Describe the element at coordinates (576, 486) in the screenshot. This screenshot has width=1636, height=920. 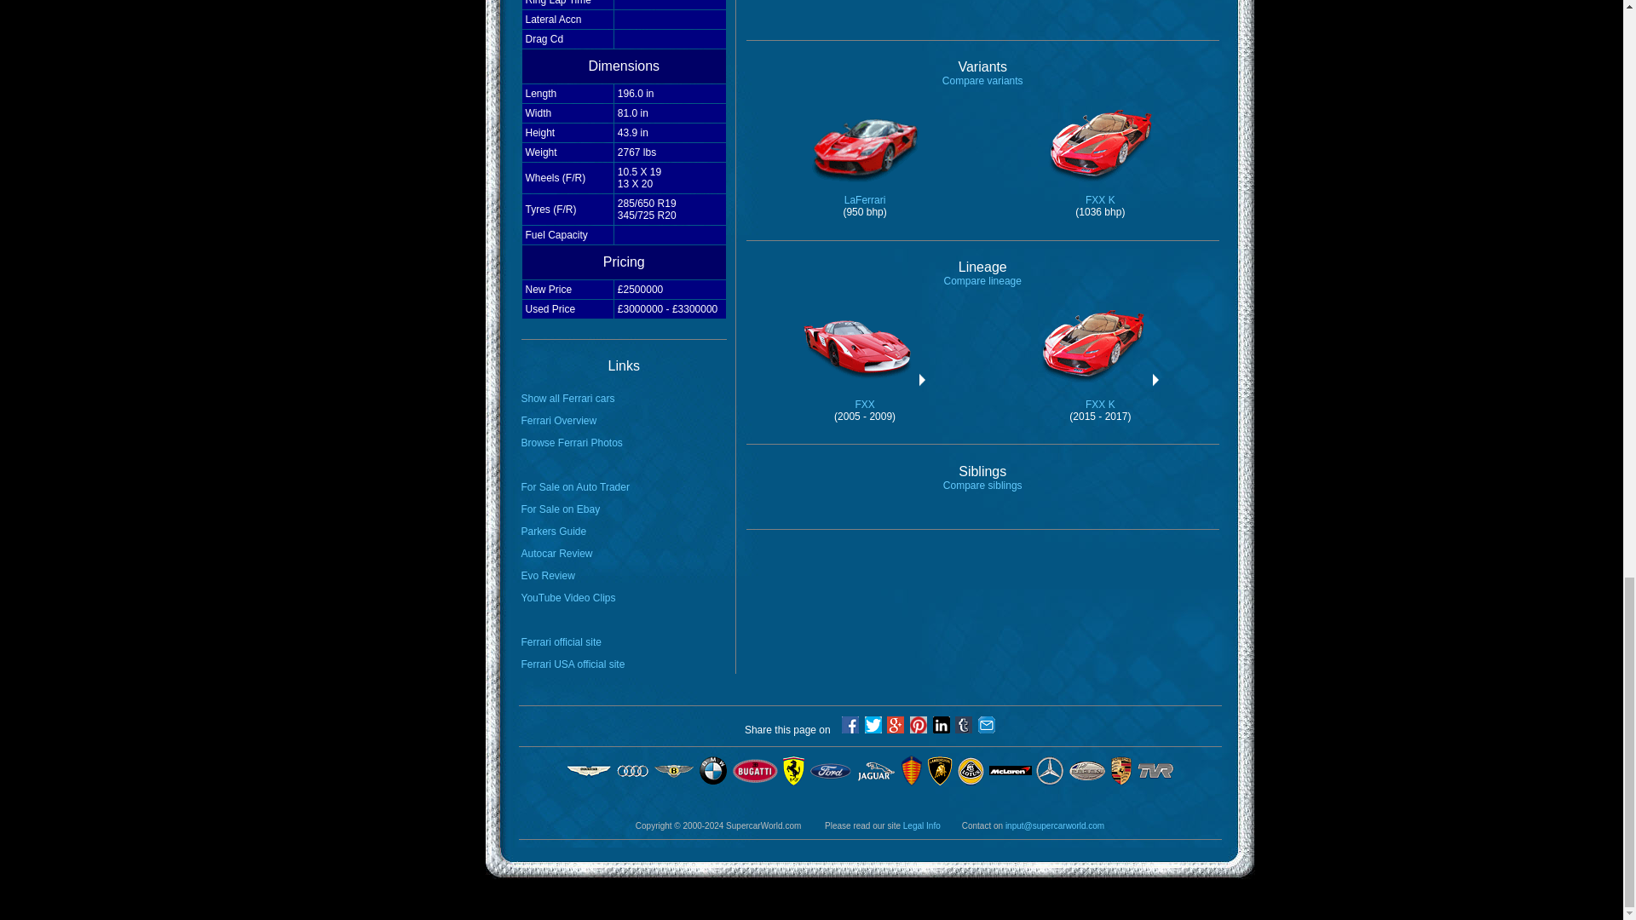
I see `LaFerrari` at that location.